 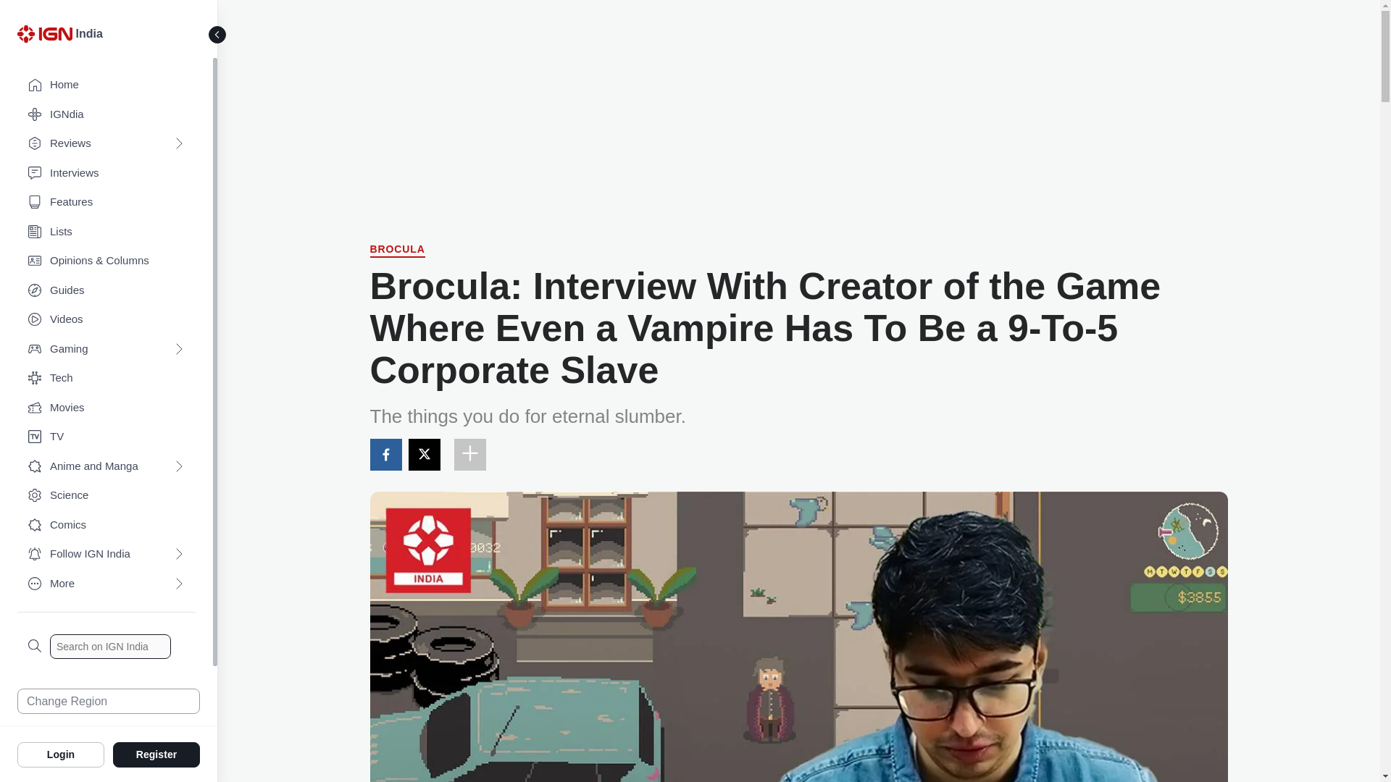 I want to click on Comics, so click(x=106, y=526).